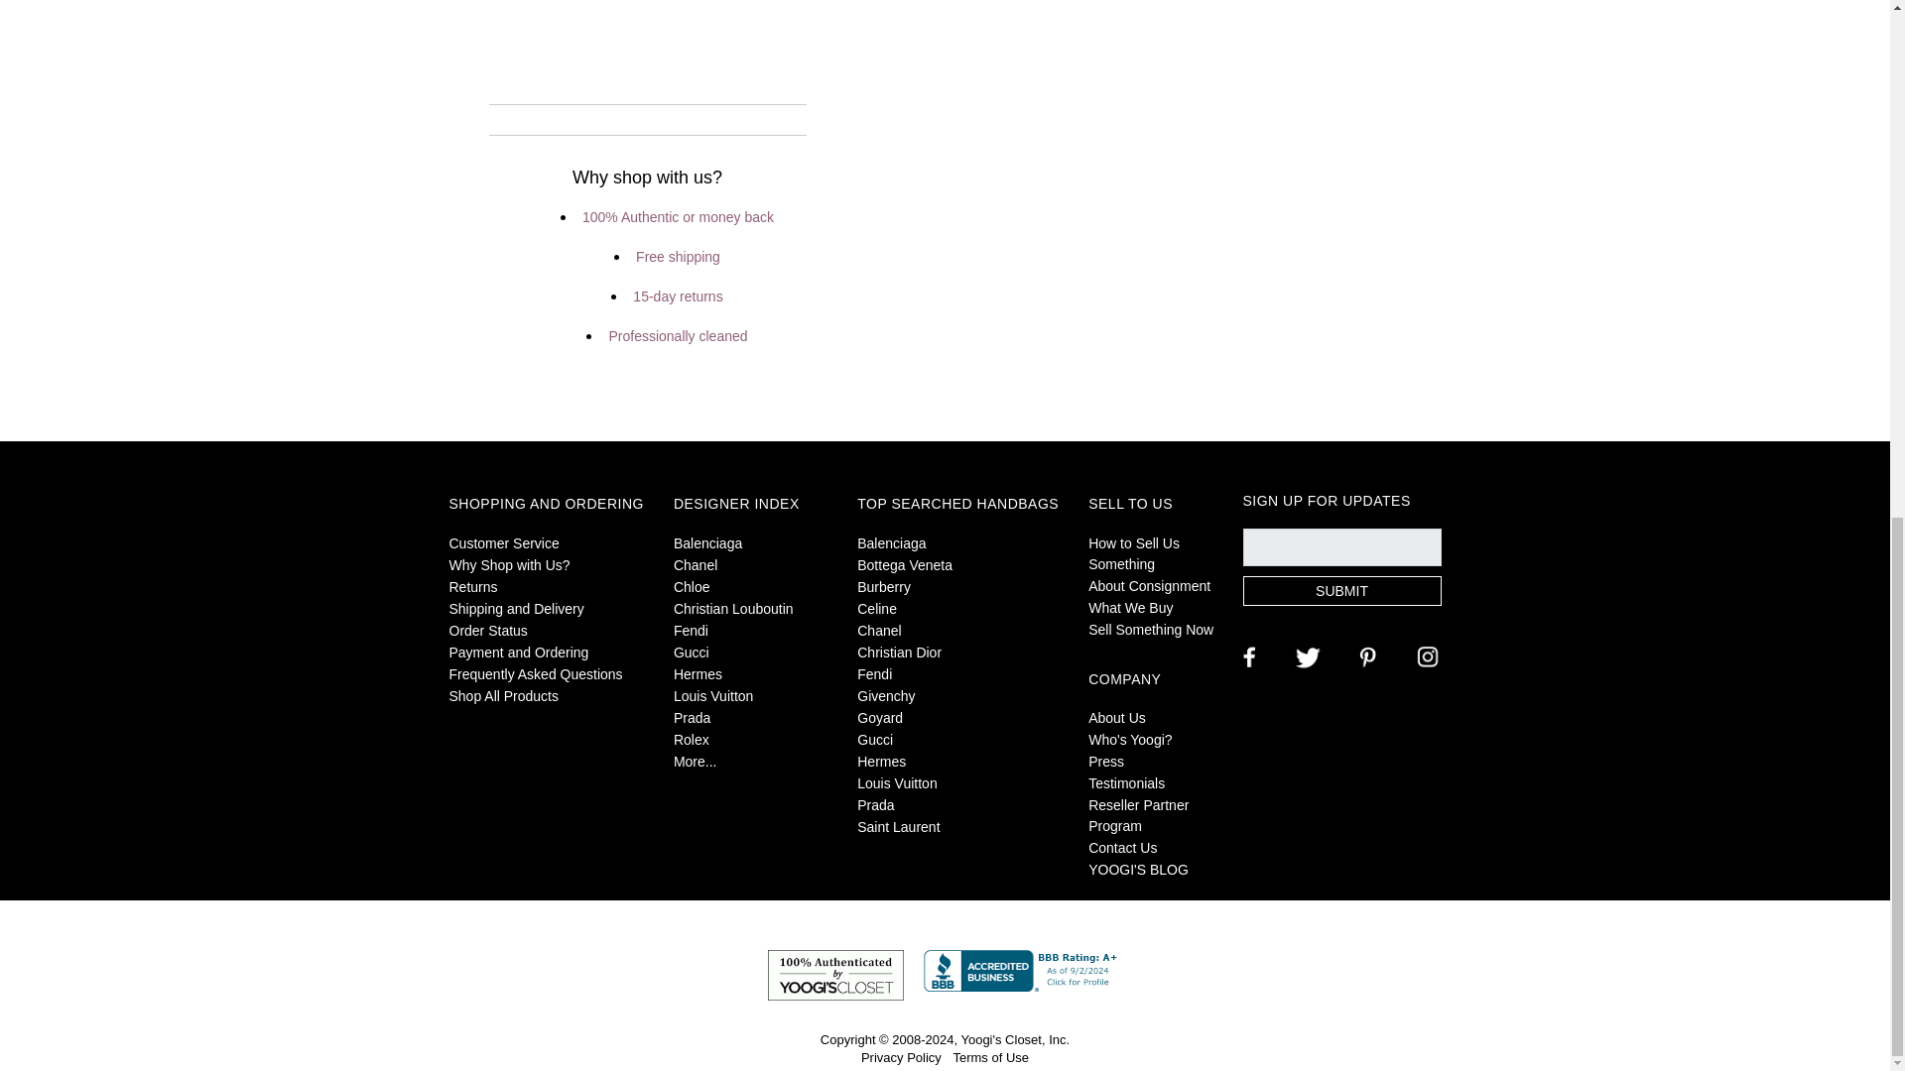 Image resolution: width=1905 pixels, height=1071 pixels. What do you see at coordinates (1306, 656) in the screenshot?
I see `Follow us on Twitter` at bounding box center [1306, 656].